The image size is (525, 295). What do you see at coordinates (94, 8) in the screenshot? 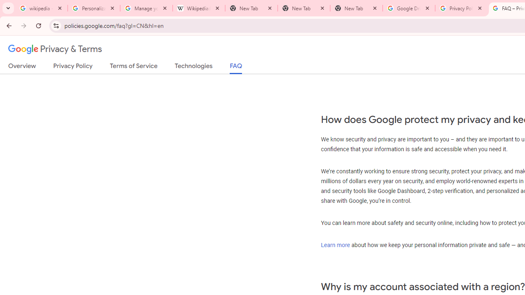
I see `Personalization & Google Search results - Google Search Help` at bounding box center [94, 8].